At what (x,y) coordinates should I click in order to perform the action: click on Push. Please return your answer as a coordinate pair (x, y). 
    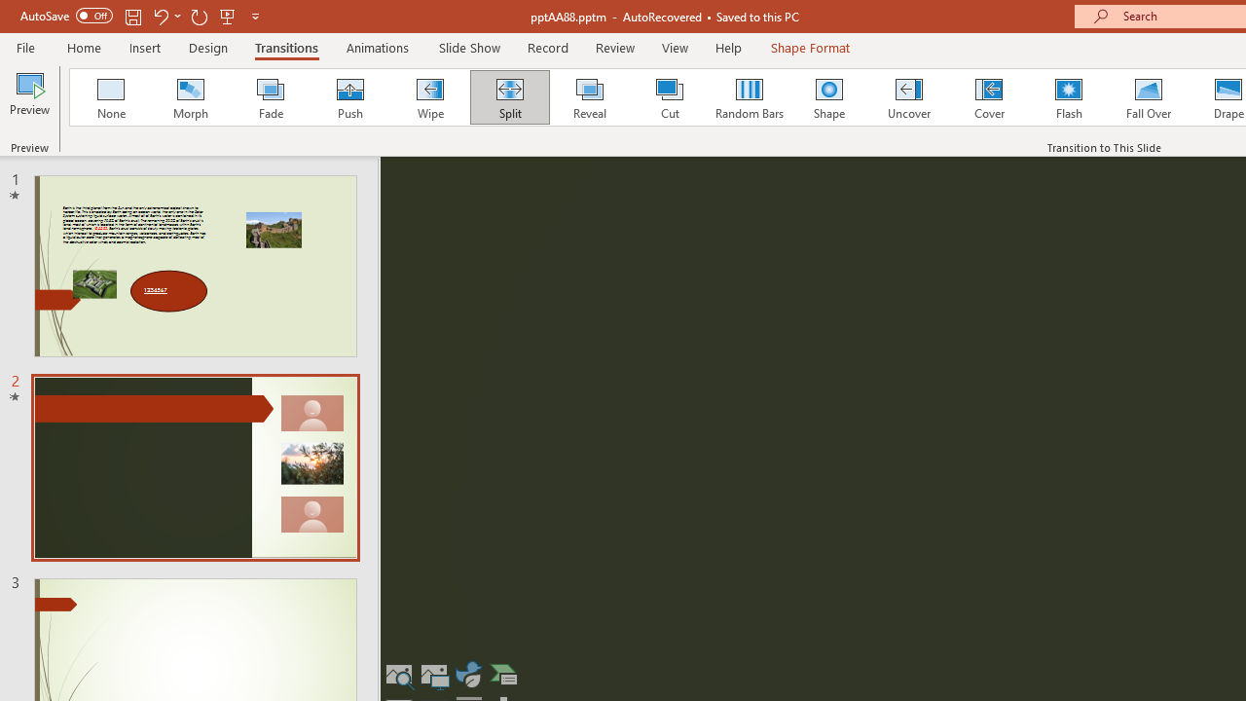
    Looking at the image, I should click on (349, 97).